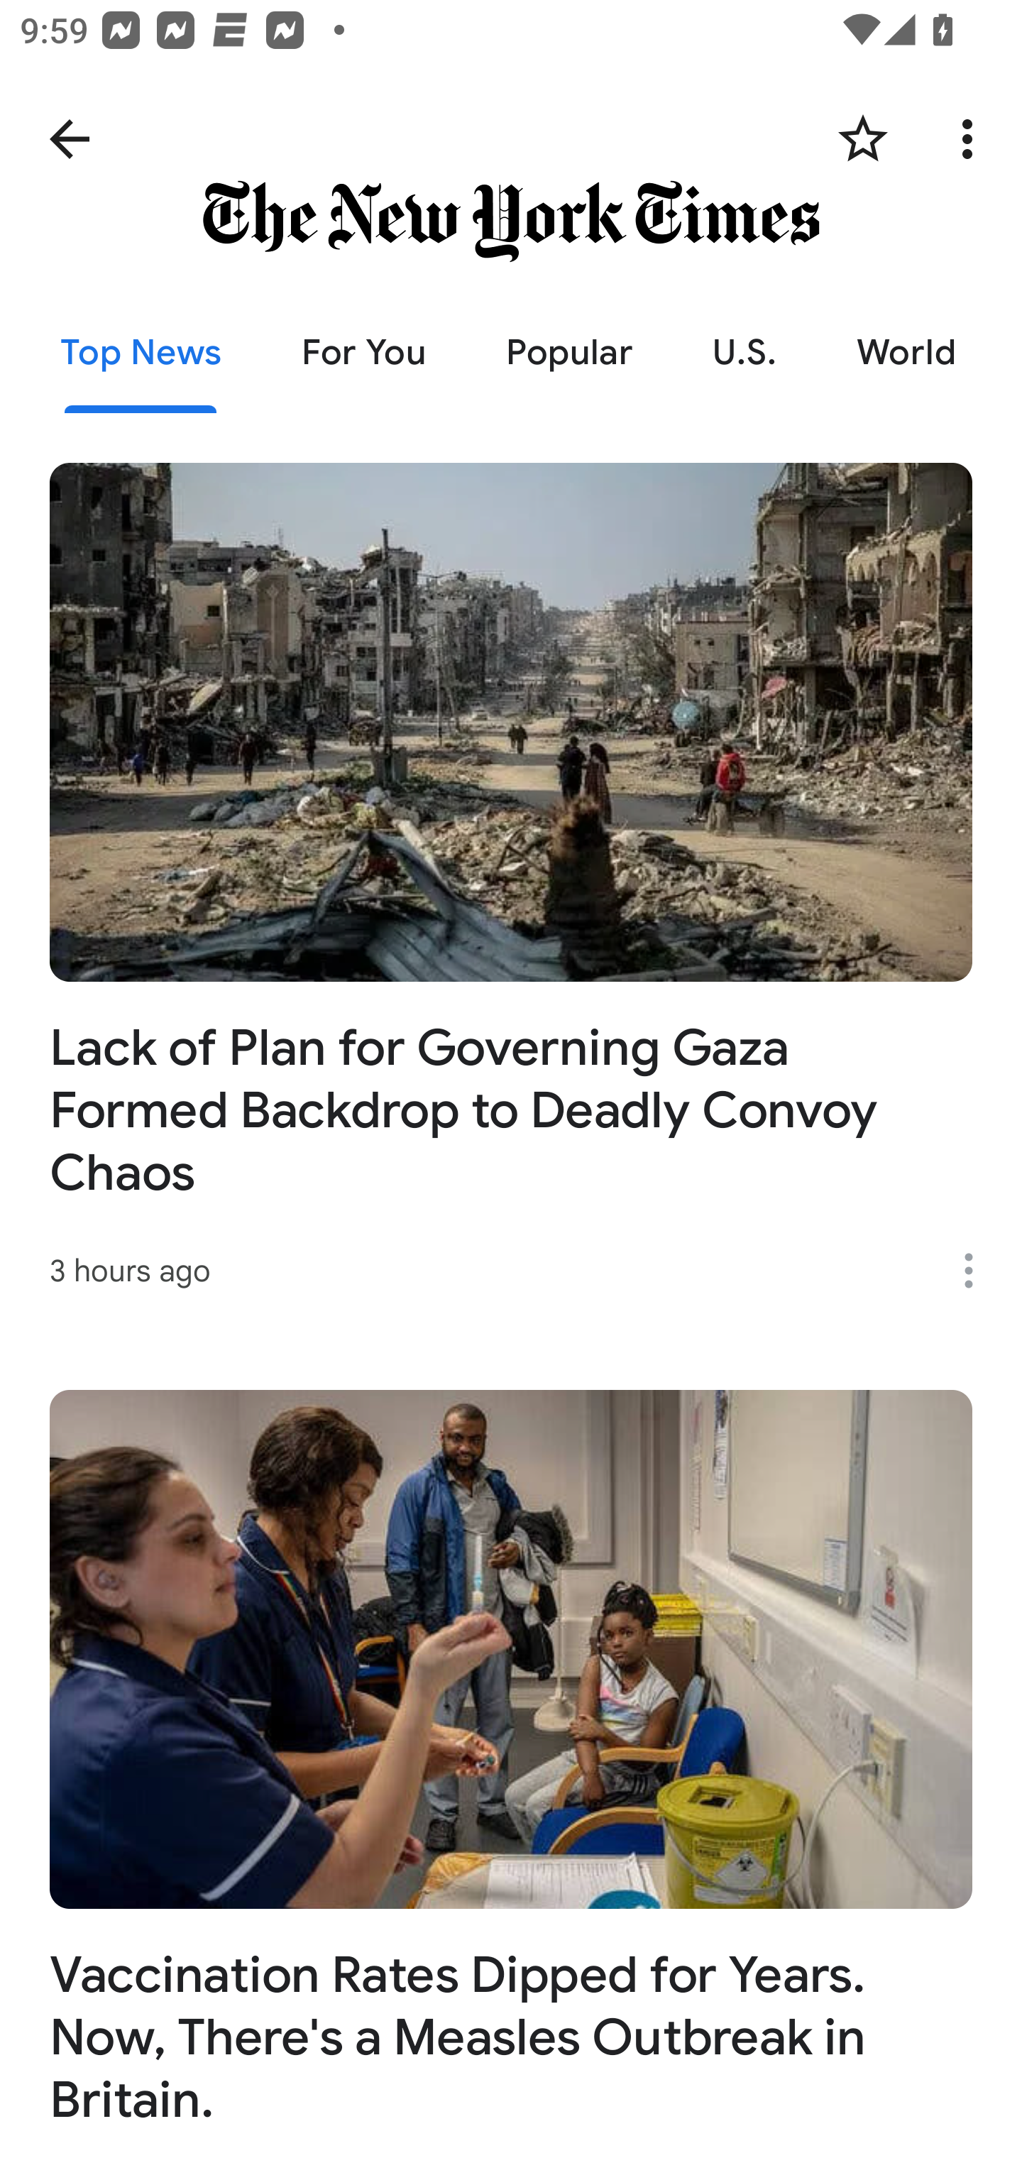 Image resolution: width=1022 pixels, height=2158 pixels. I want to click on U.S., so click(744, 352).